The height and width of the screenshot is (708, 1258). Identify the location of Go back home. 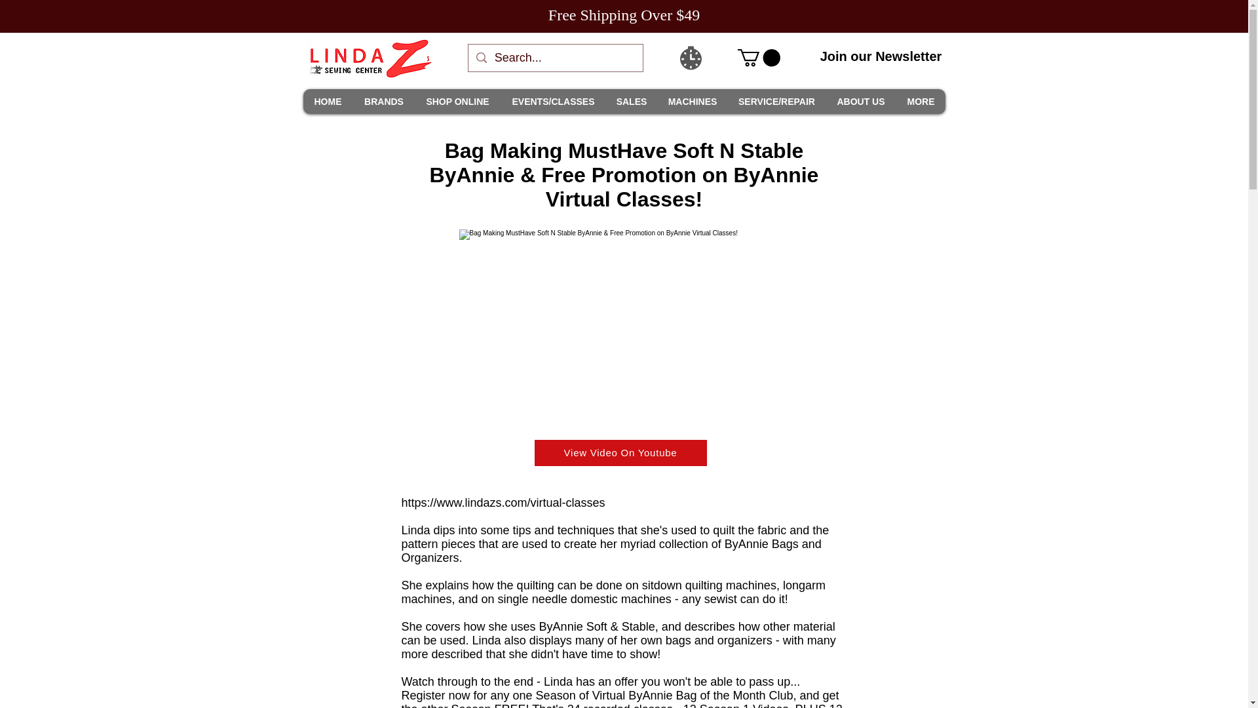
(369, 58).